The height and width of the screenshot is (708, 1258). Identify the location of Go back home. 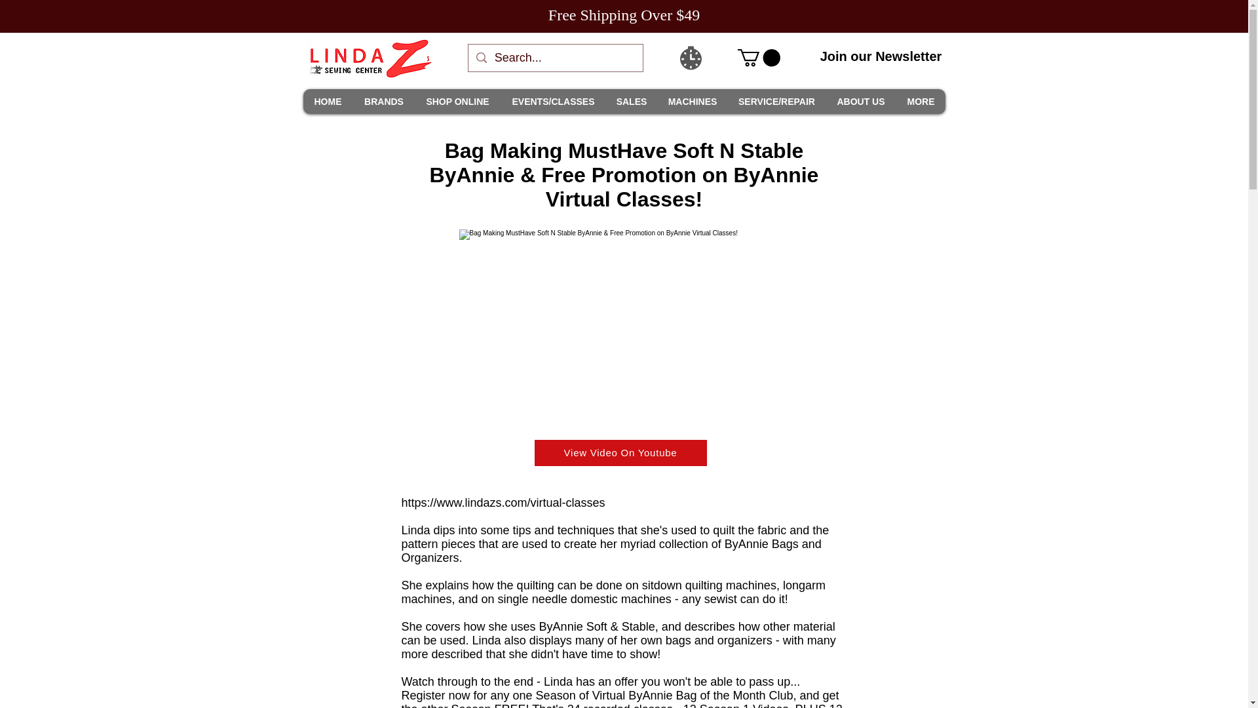
(369, 58).